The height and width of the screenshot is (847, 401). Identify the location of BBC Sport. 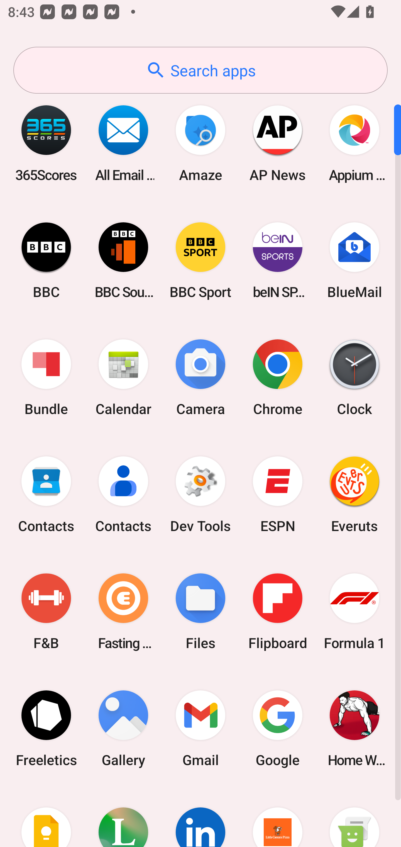
(200, 260).